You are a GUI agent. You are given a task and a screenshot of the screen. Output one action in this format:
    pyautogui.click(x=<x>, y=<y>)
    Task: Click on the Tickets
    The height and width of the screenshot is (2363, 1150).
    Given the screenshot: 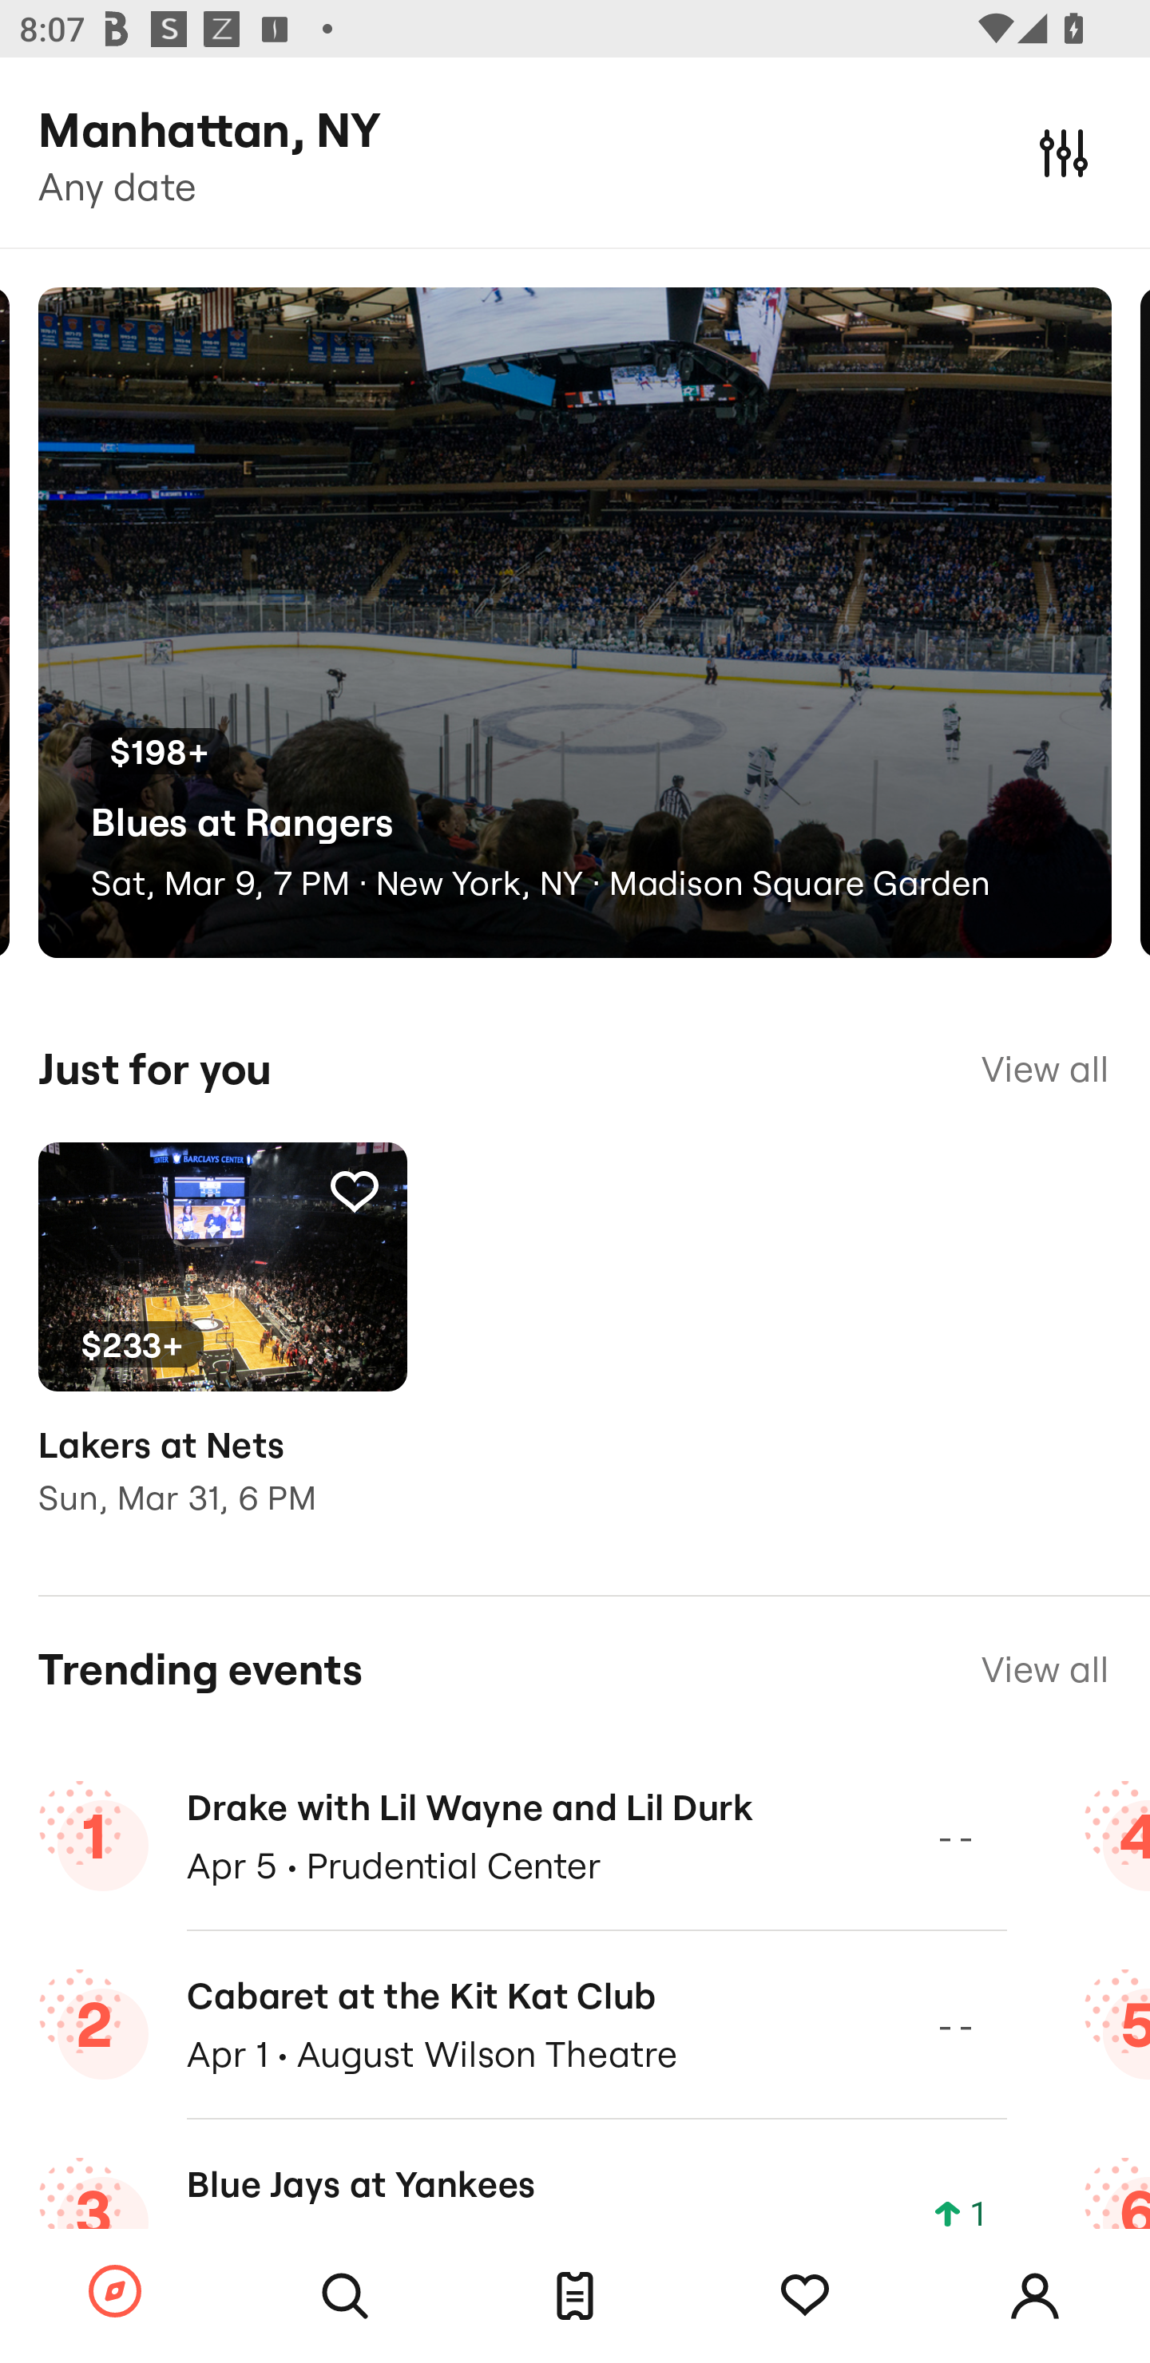 What is the action you would take?
    pyautogui.click(x=575, y=2296)
    